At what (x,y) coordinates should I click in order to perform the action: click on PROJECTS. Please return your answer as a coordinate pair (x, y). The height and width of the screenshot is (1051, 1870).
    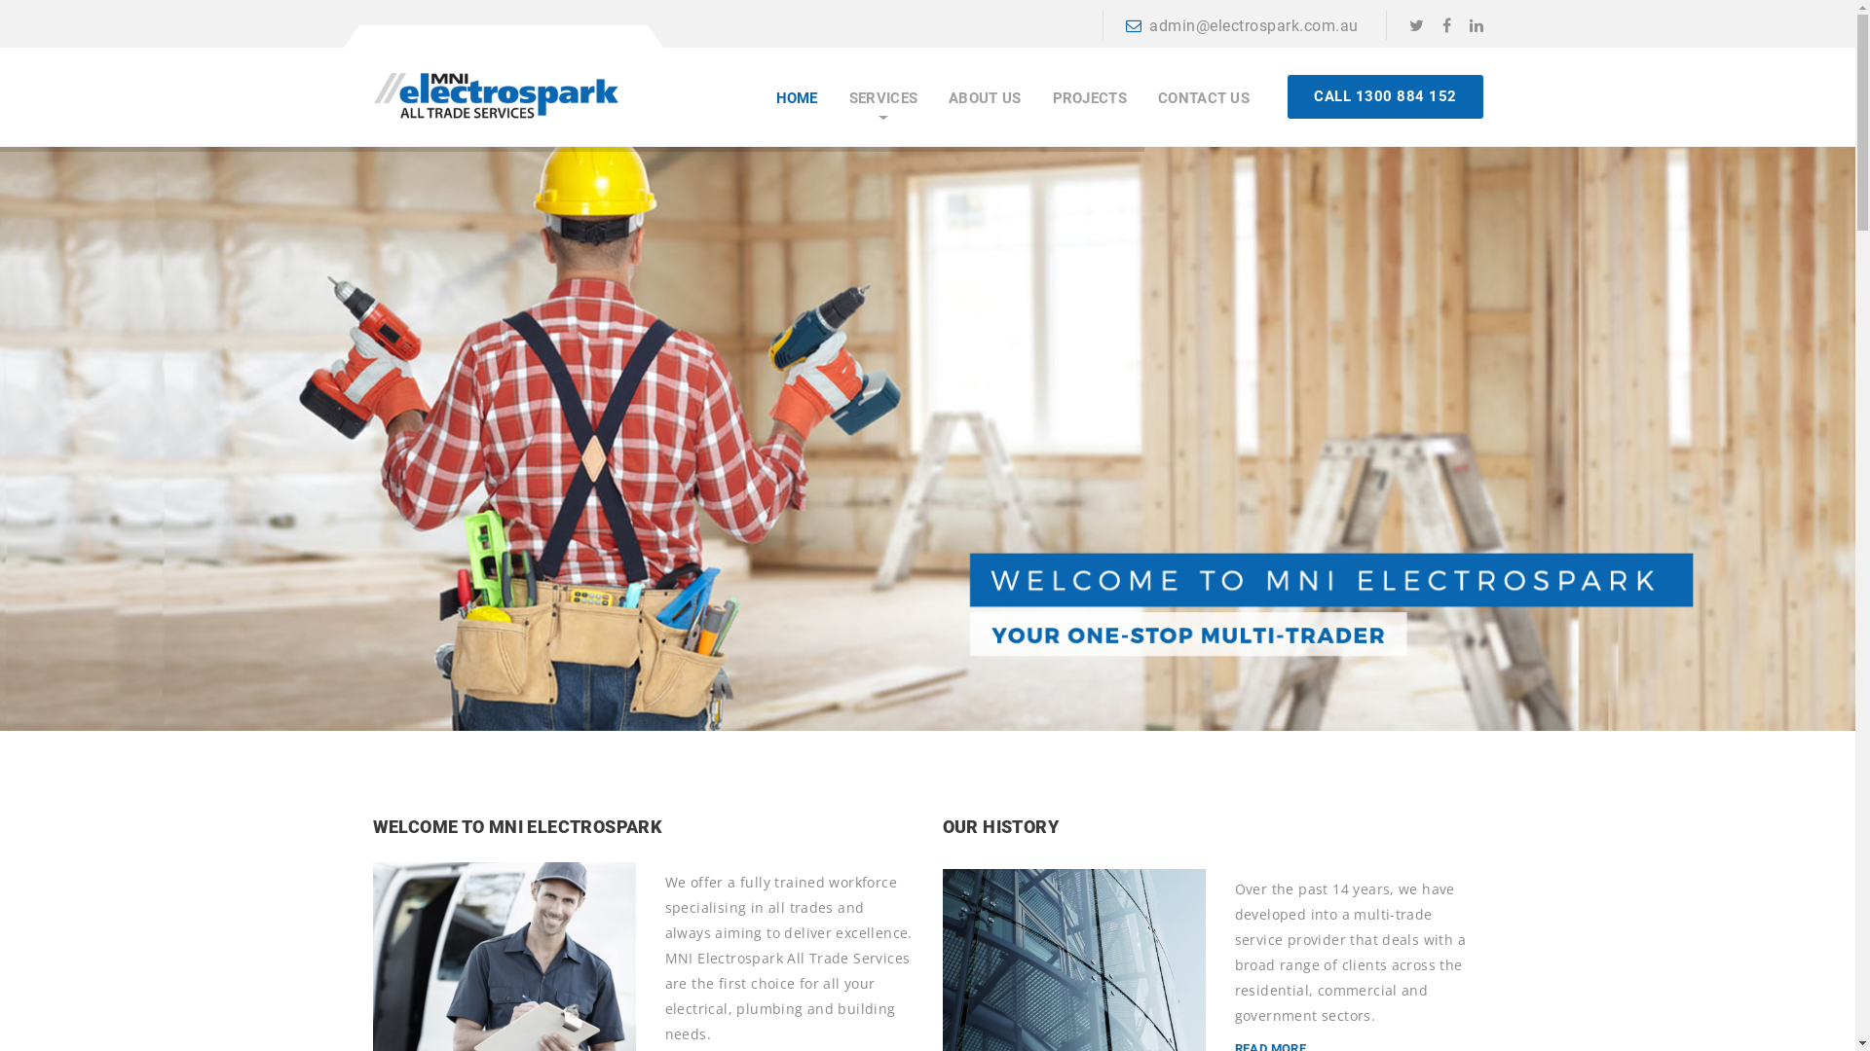
    Looking at the image, I should click on (1090, 99).